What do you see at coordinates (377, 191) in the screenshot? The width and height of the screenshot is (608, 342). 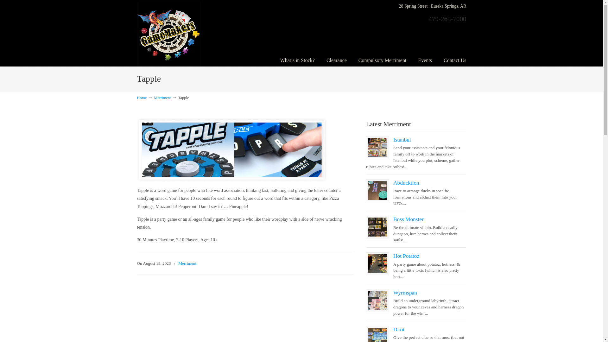 I see `Abducktion` at bounding box center [377, 191].